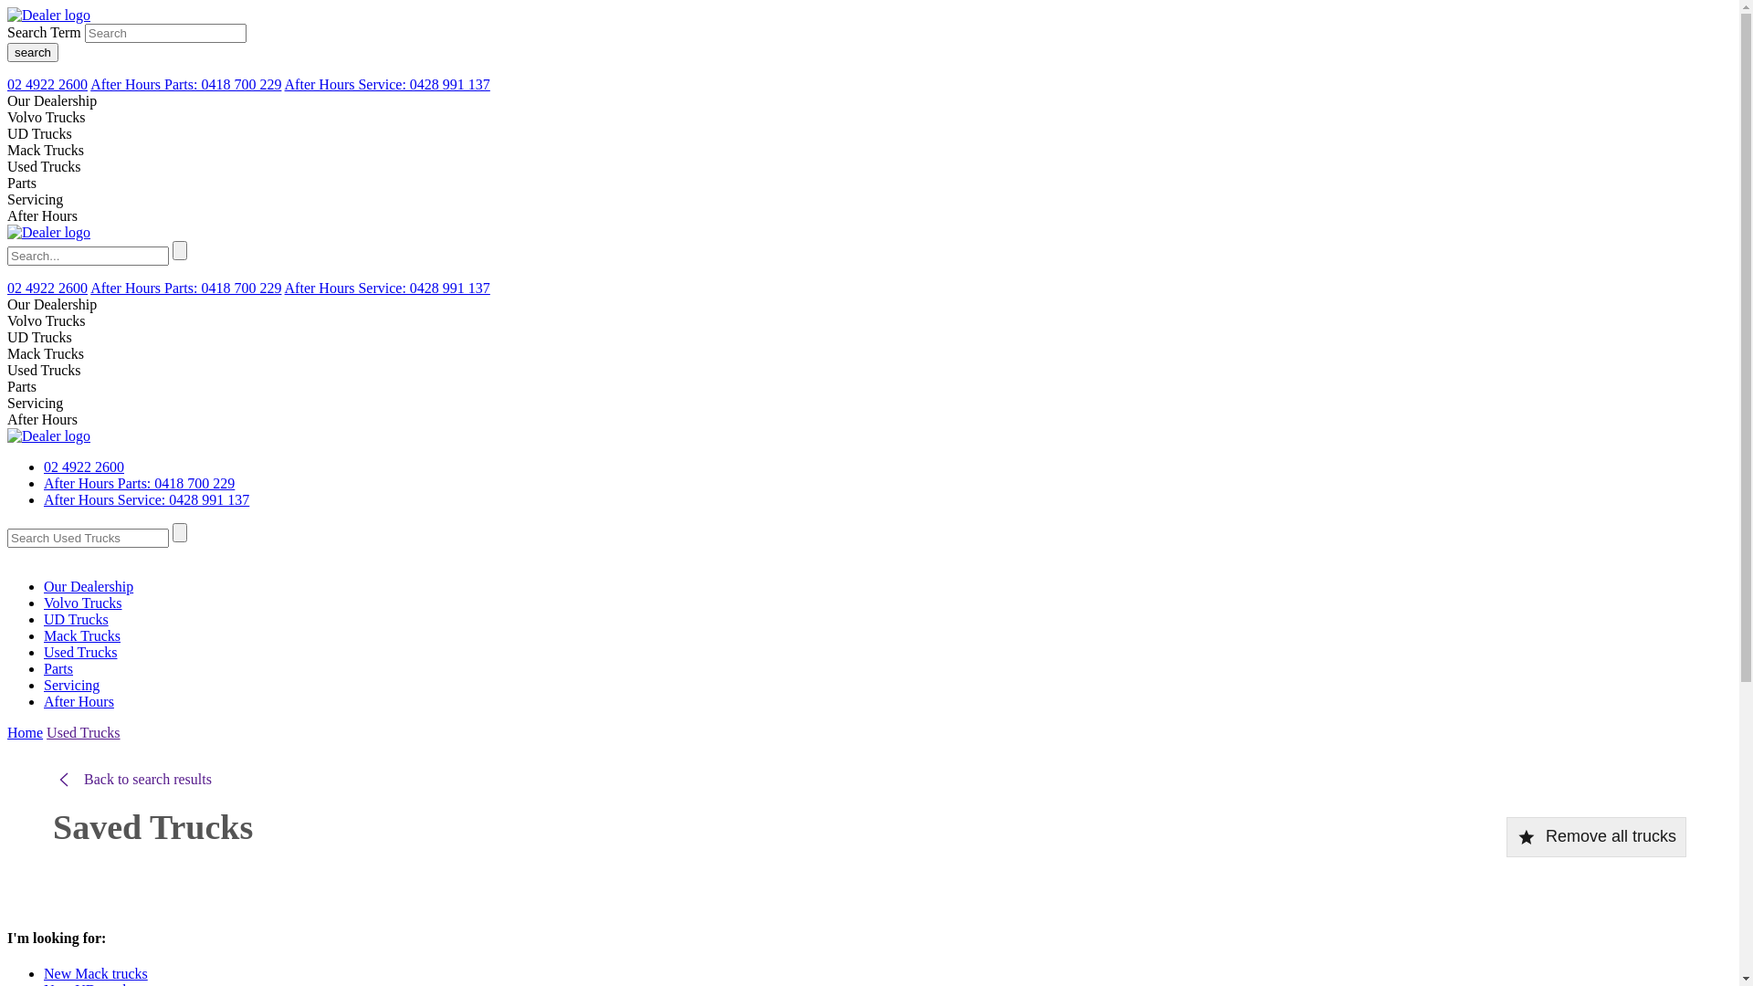  What do you see at coordinates (186, 288) in the screenshot?
I see `After Hours Parts: 0418 700 229` at bounding box center [186, 288].